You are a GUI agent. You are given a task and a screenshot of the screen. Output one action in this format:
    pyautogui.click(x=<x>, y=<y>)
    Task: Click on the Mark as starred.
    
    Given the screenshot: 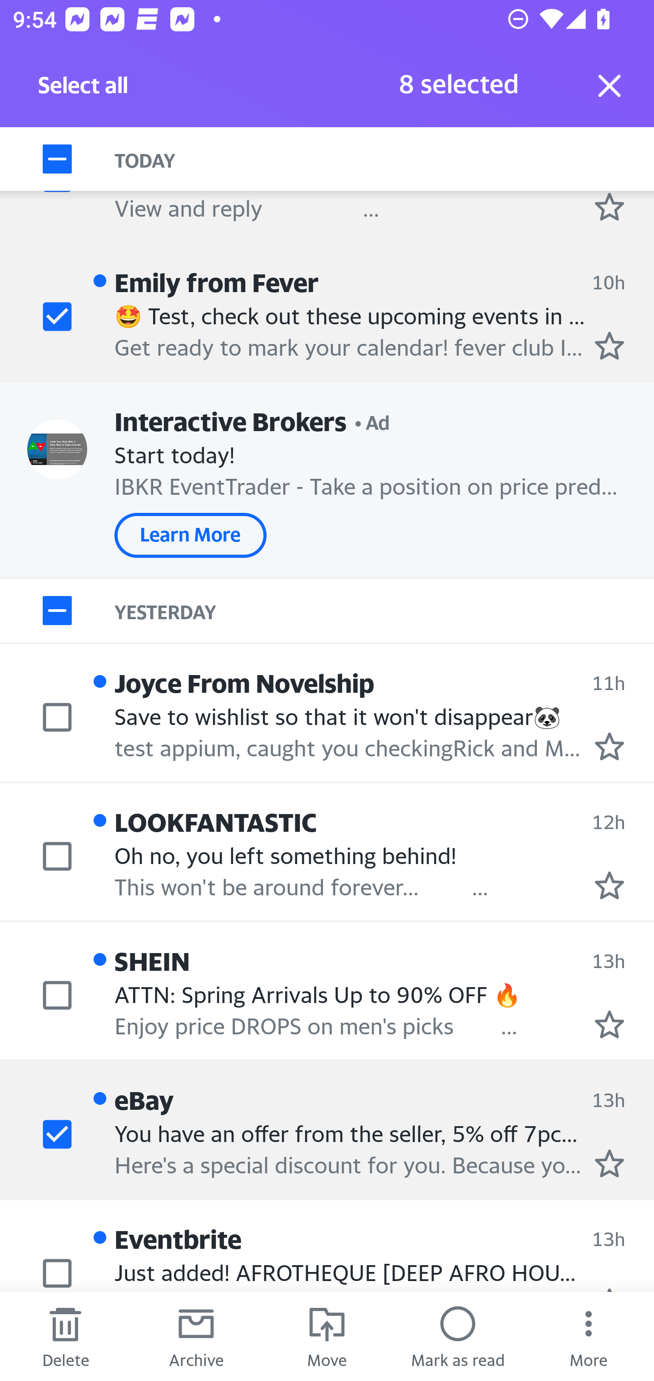 What is the action you would take?
    pyautogui.click(x=609, y=1024)
    